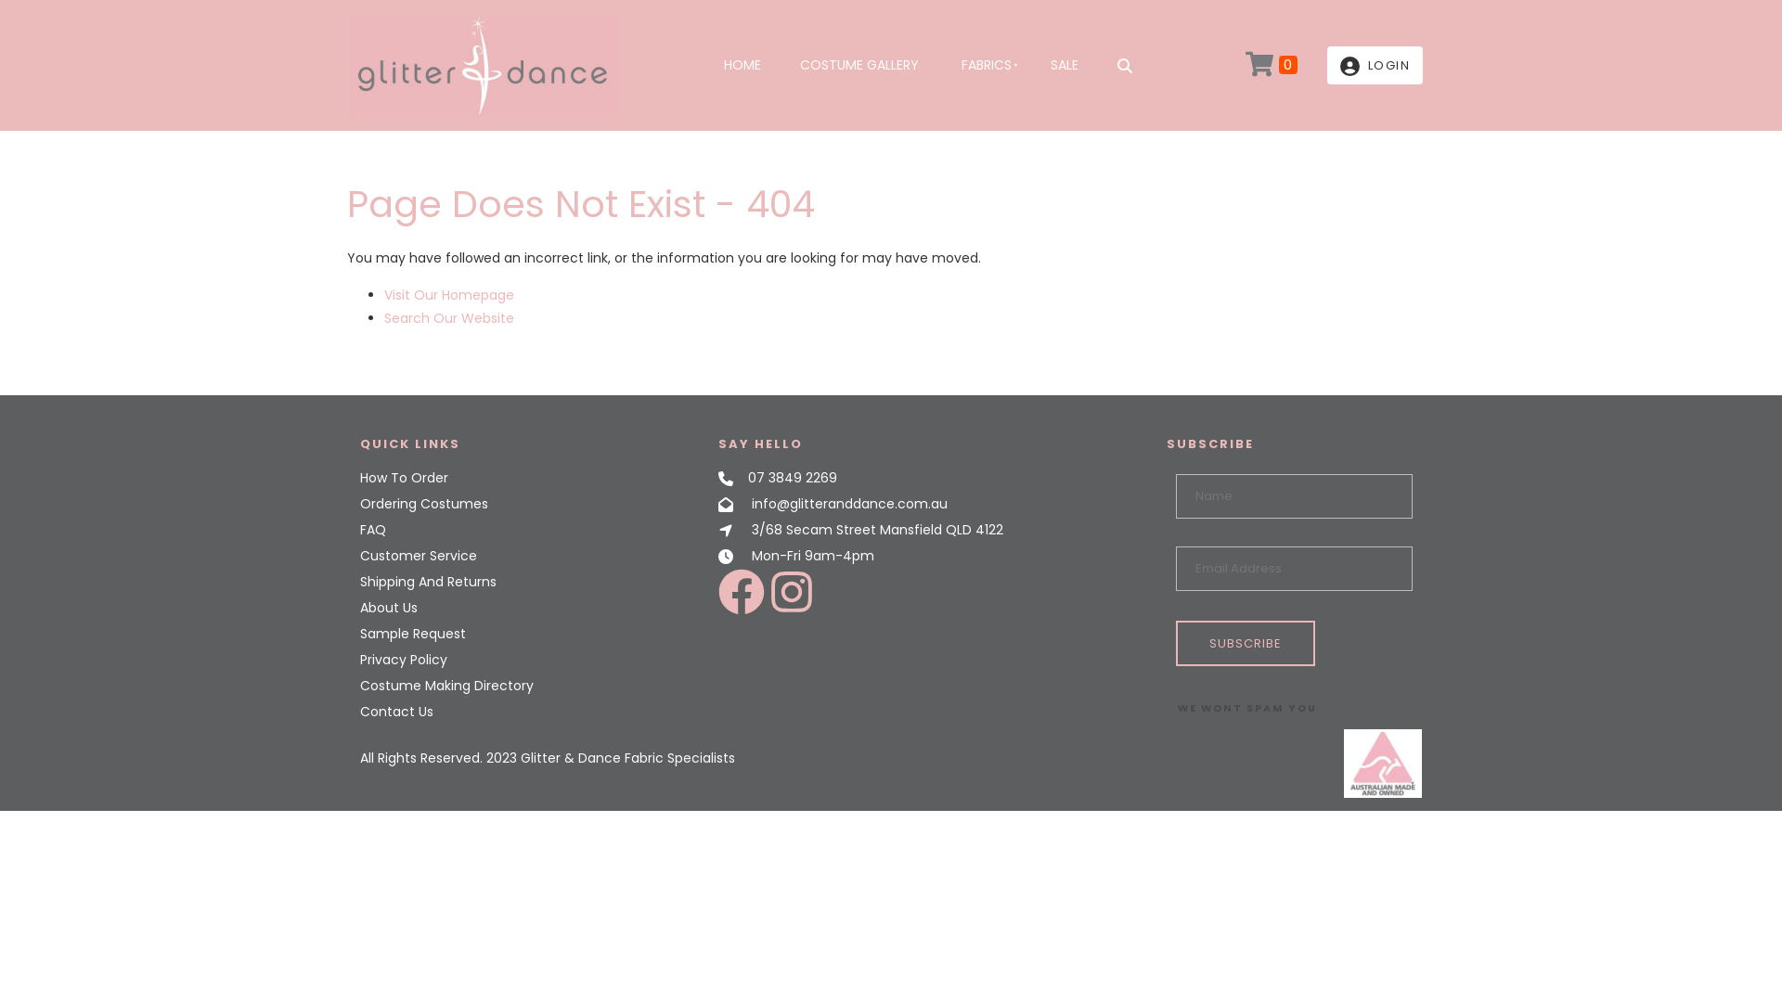  What do you see at coordinates (1375, 65) in the screenshot?
I see ` ` at bounding box center [1375, 65].